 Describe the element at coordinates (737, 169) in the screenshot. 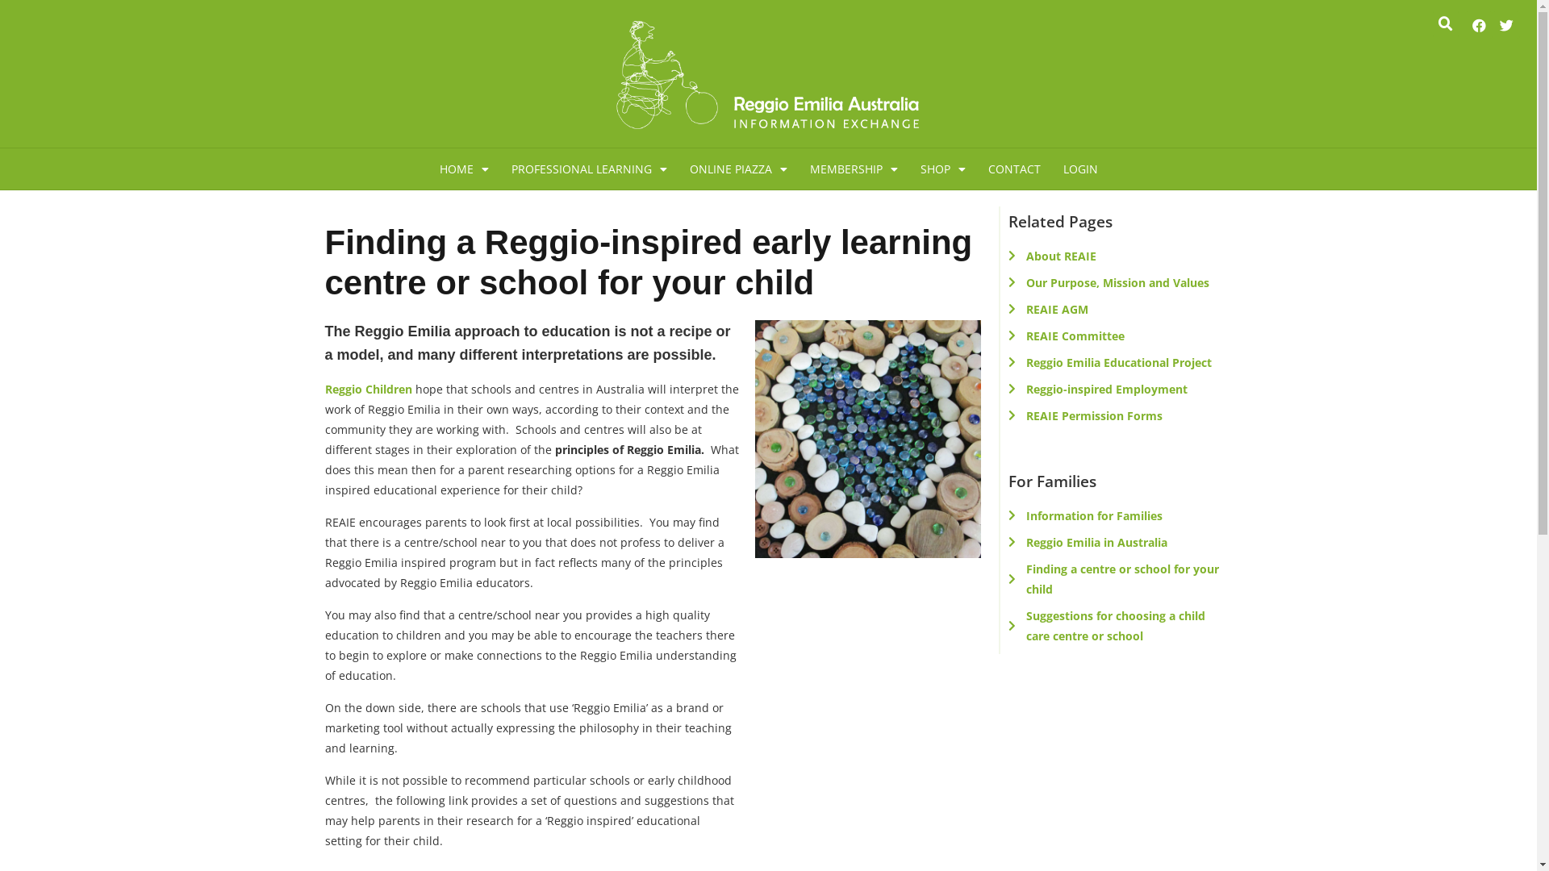

I see `ONLINE PIAZZA` at that location.